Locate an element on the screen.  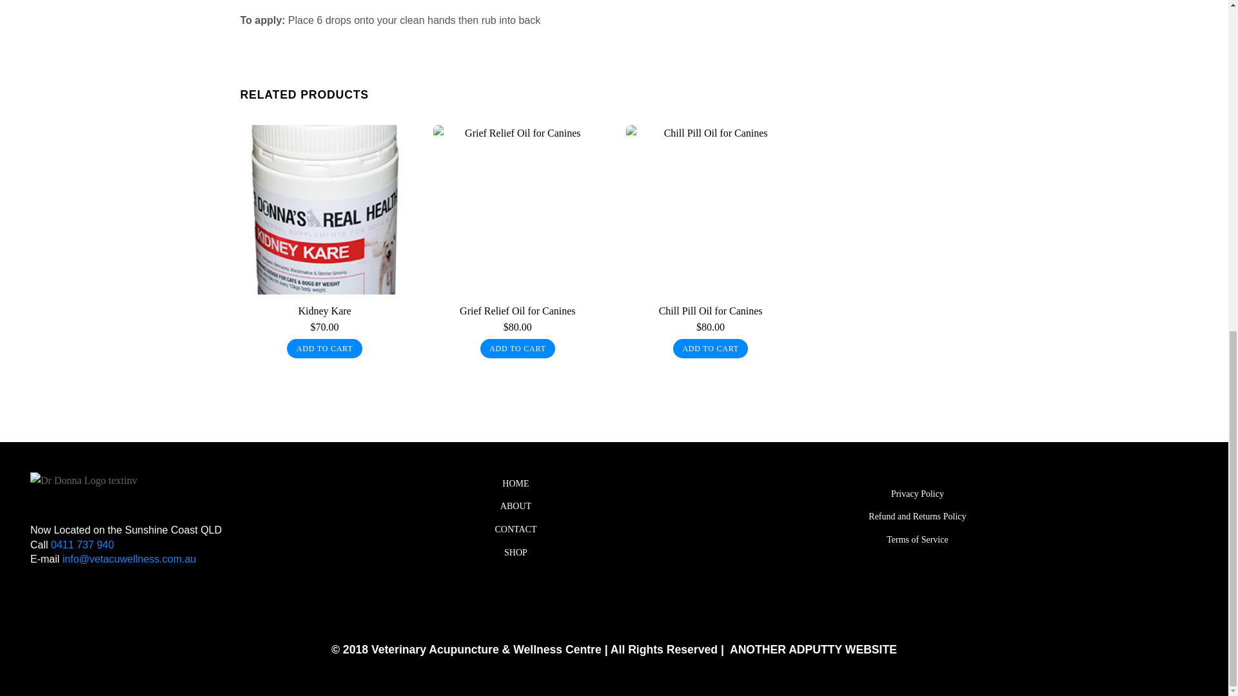
Privacy Policy is located at coordinates (917, 494).